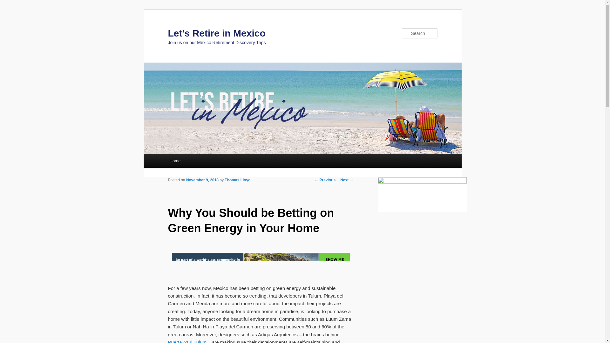  I want to click on Thomas Lloyd, so click(237, 180).